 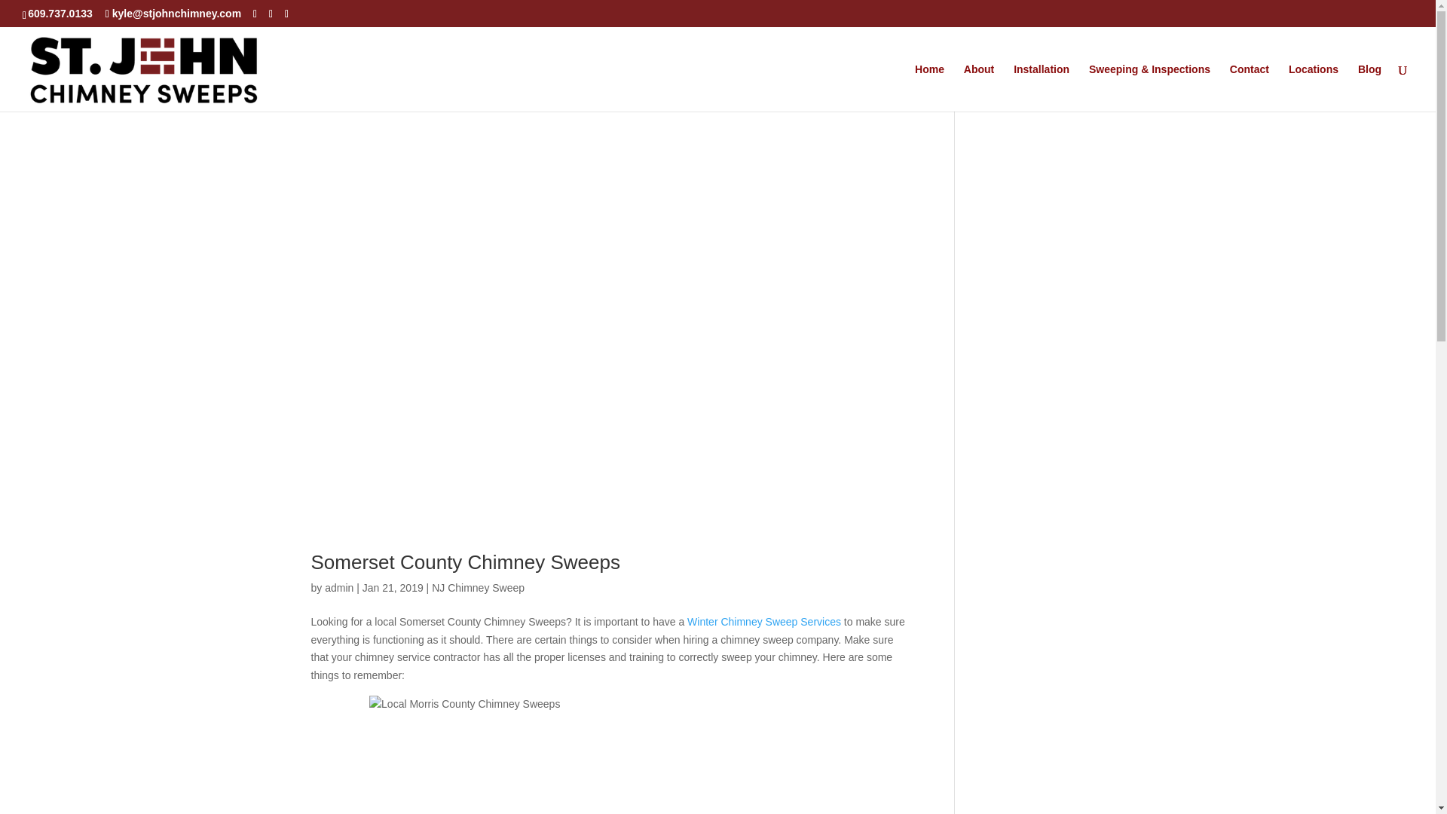 What do you see at coordinates (1370, 87) in the screenshot?
I see `Blog` at bounding box center [1370, 87].